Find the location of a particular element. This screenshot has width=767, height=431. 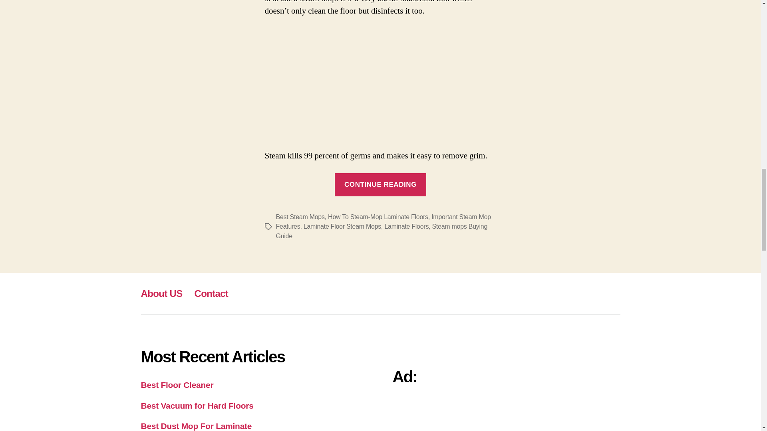

Laminate Floor Steam Mops is located at coordinates (342, 226).